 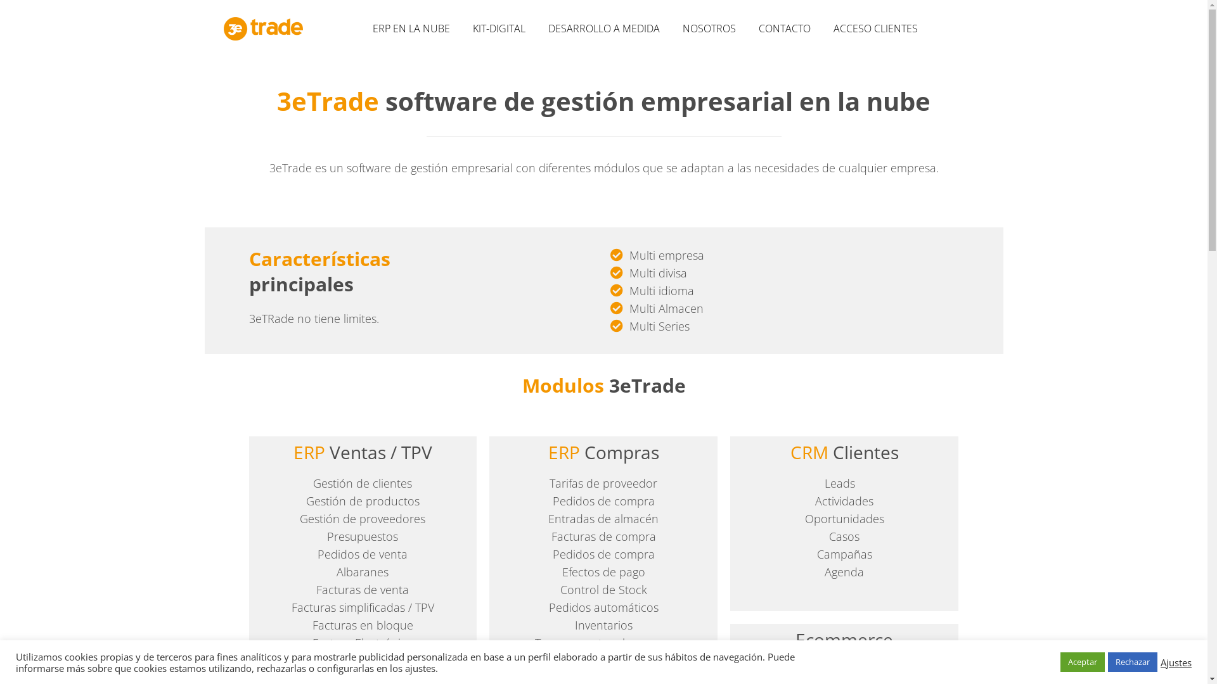 What do you see at coordinates (441, 584) in the screenshot?
I see `Contacto` at bounding box center [441, 584].